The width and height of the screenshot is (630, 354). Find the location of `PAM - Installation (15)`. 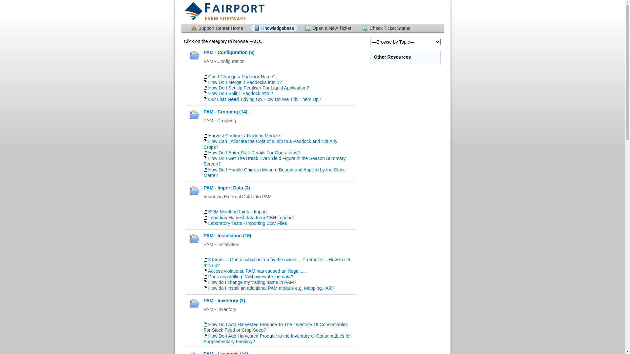

PAM - Installation (15) is located at coordinates (227, 236).